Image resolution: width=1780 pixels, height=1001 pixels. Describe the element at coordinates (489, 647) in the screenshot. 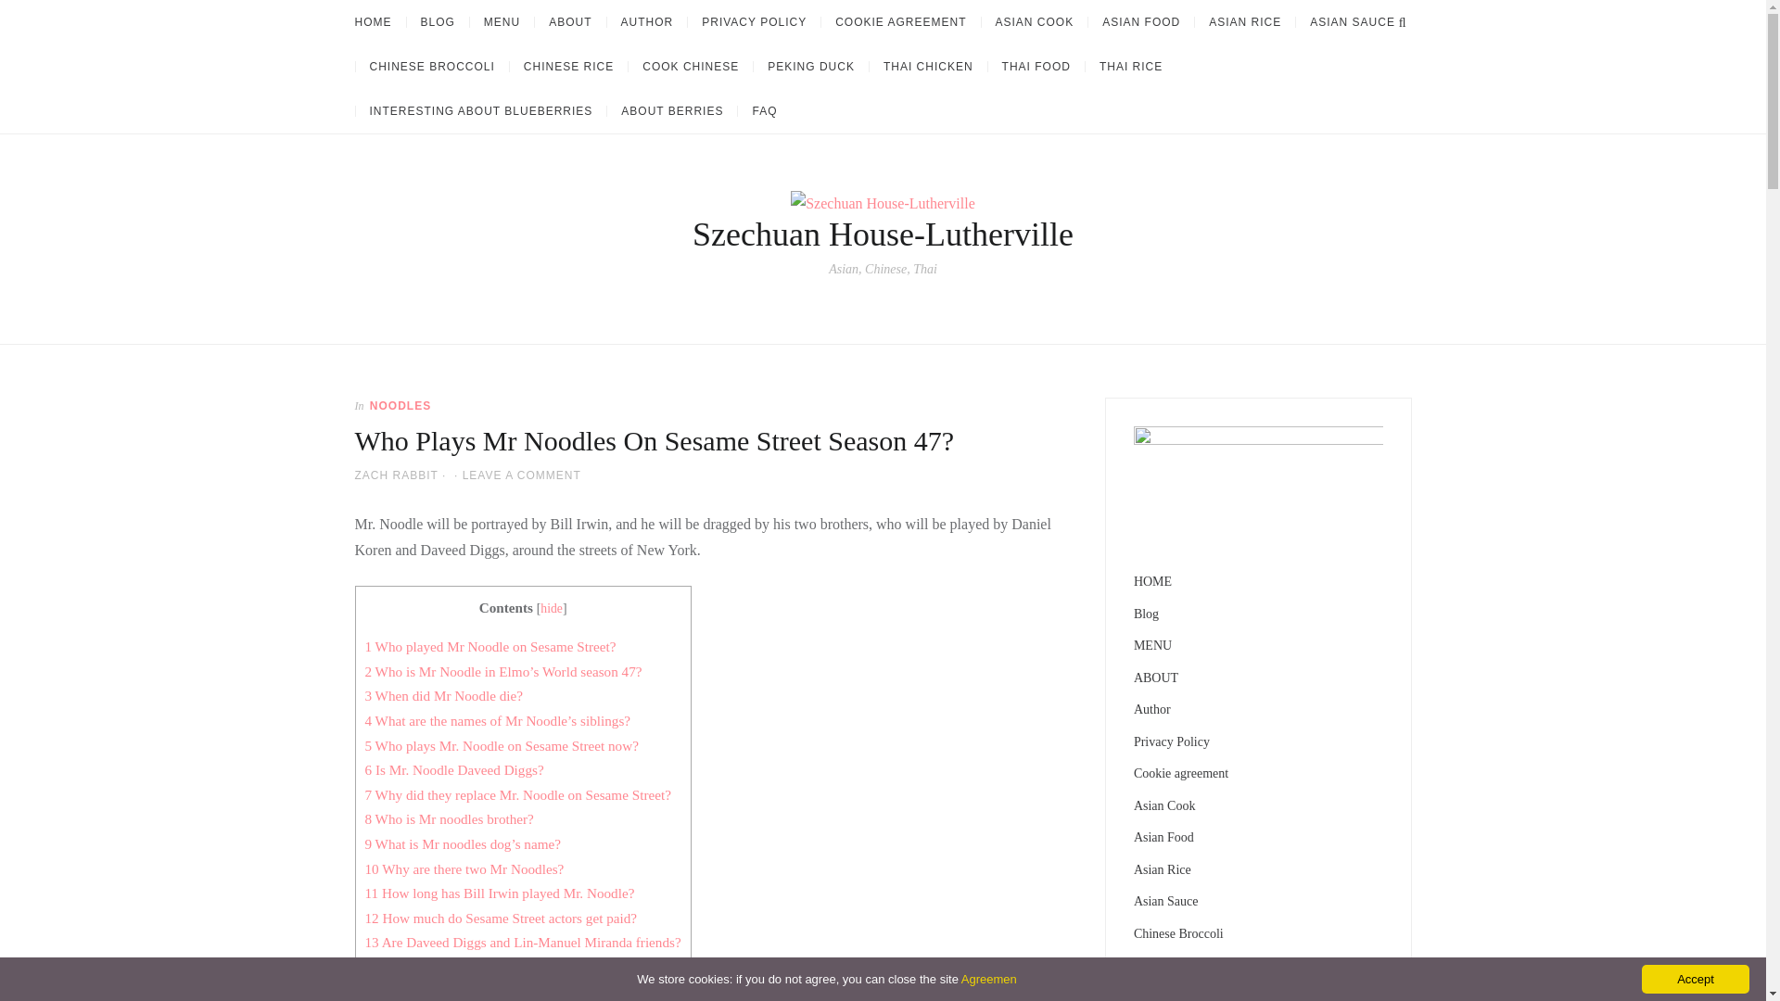

I see `1 Who played Mr Noodle on Sesame Street?` at that location.